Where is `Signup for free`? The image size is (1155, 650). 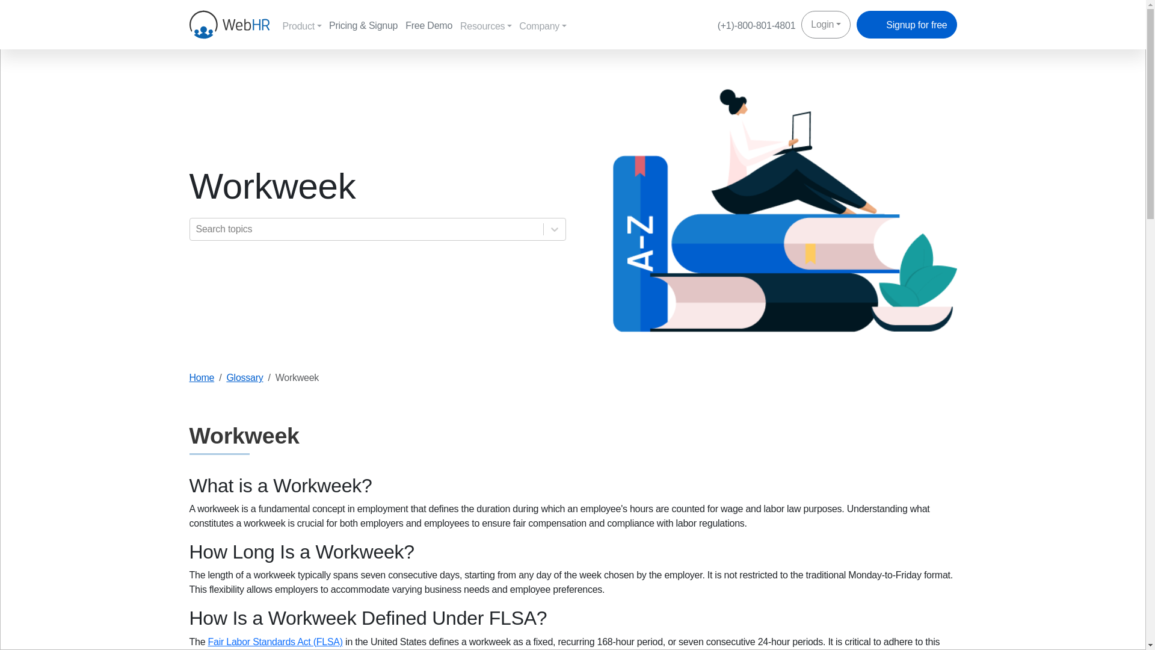 Signup for free is located at coordinates (906, 24).